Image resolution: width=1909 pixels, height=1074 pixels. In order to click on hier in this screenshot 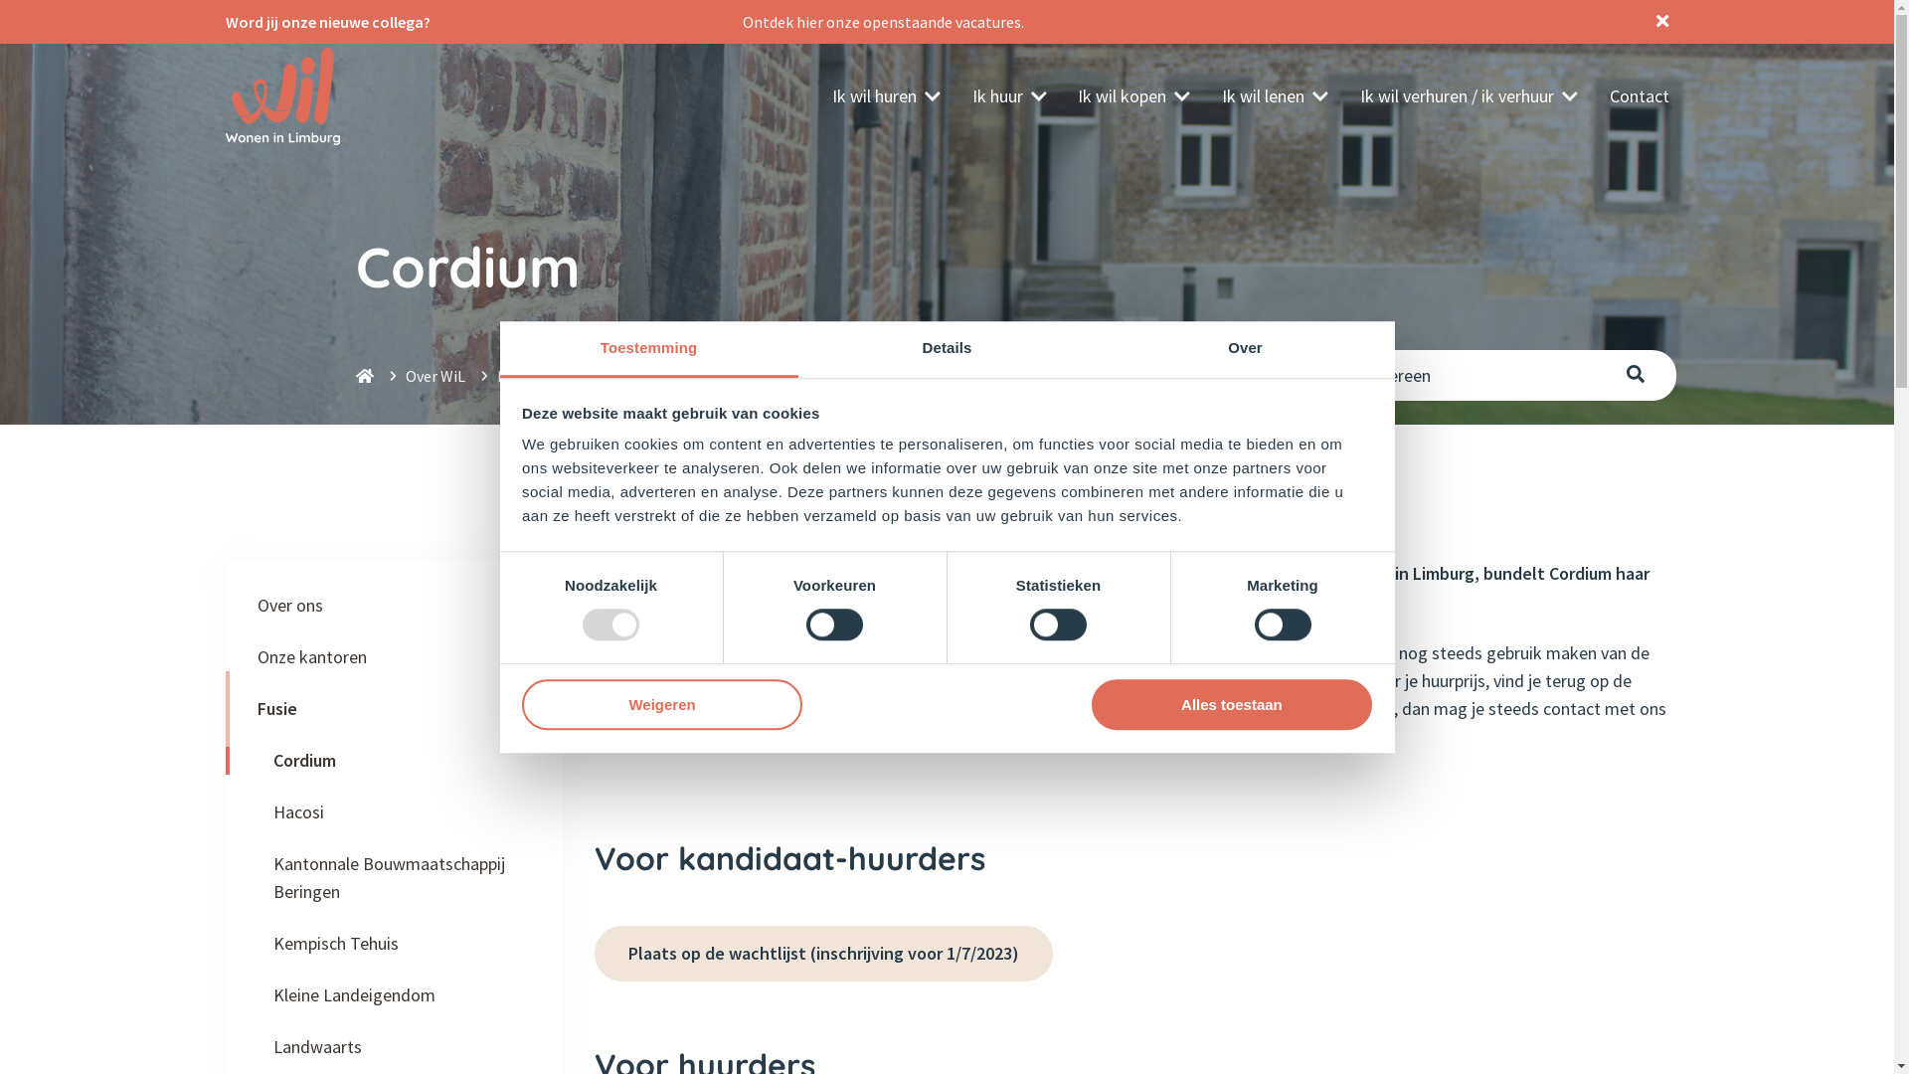, I will do `click(811, 22)`.